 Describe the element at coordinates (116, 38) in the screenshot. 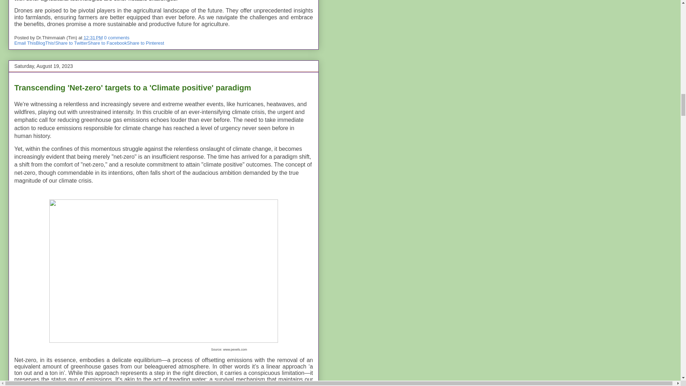

I see `0 comments` at that location.